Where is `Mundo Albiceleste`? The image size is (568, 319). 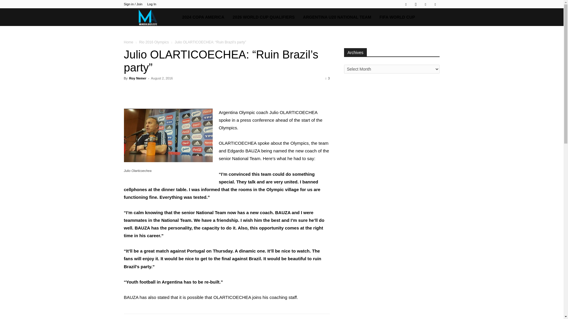 Mundo Albiceleste is located at coordinates (151, 17).